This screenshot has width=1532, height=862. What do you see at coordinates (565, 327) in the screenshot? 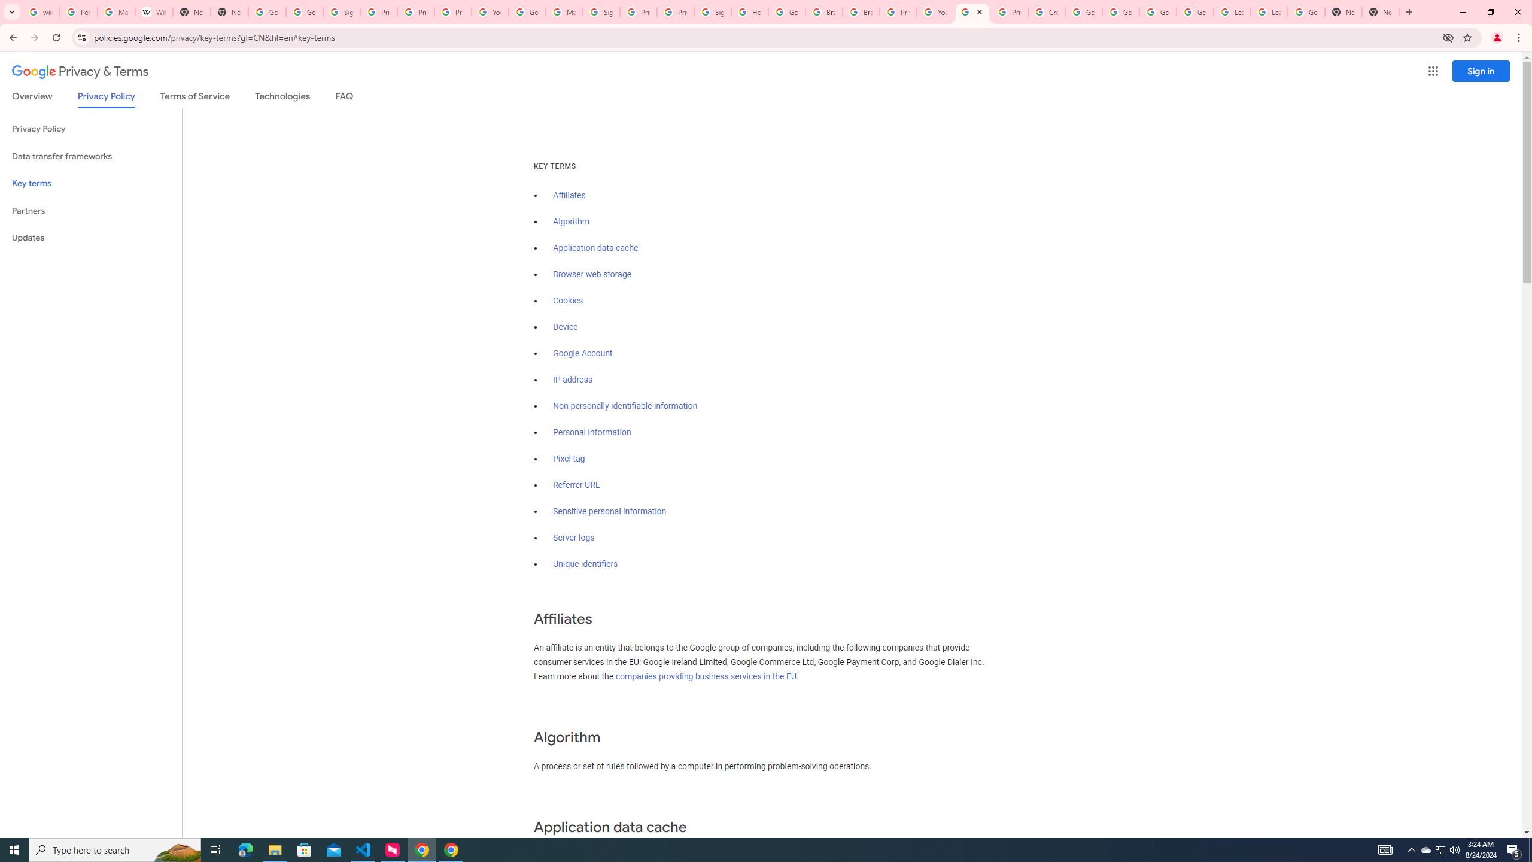
I see `Device` at bounding box center [565, 327].